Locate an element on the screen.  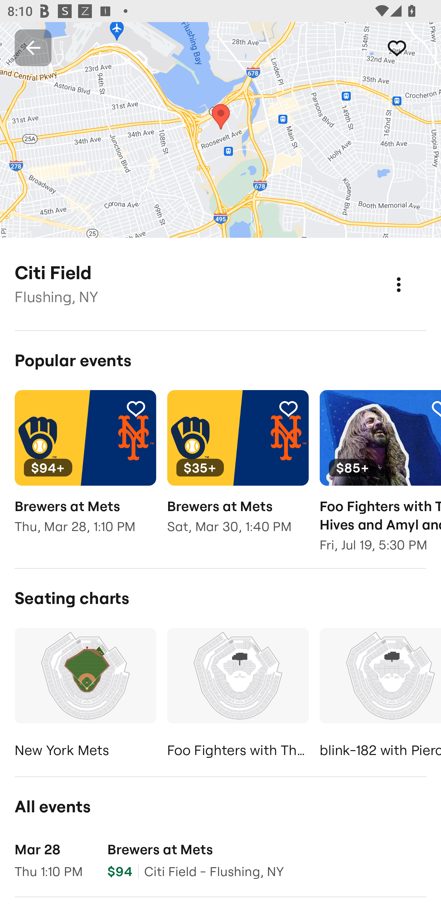
Tracking is located at coordinates (136, 408).